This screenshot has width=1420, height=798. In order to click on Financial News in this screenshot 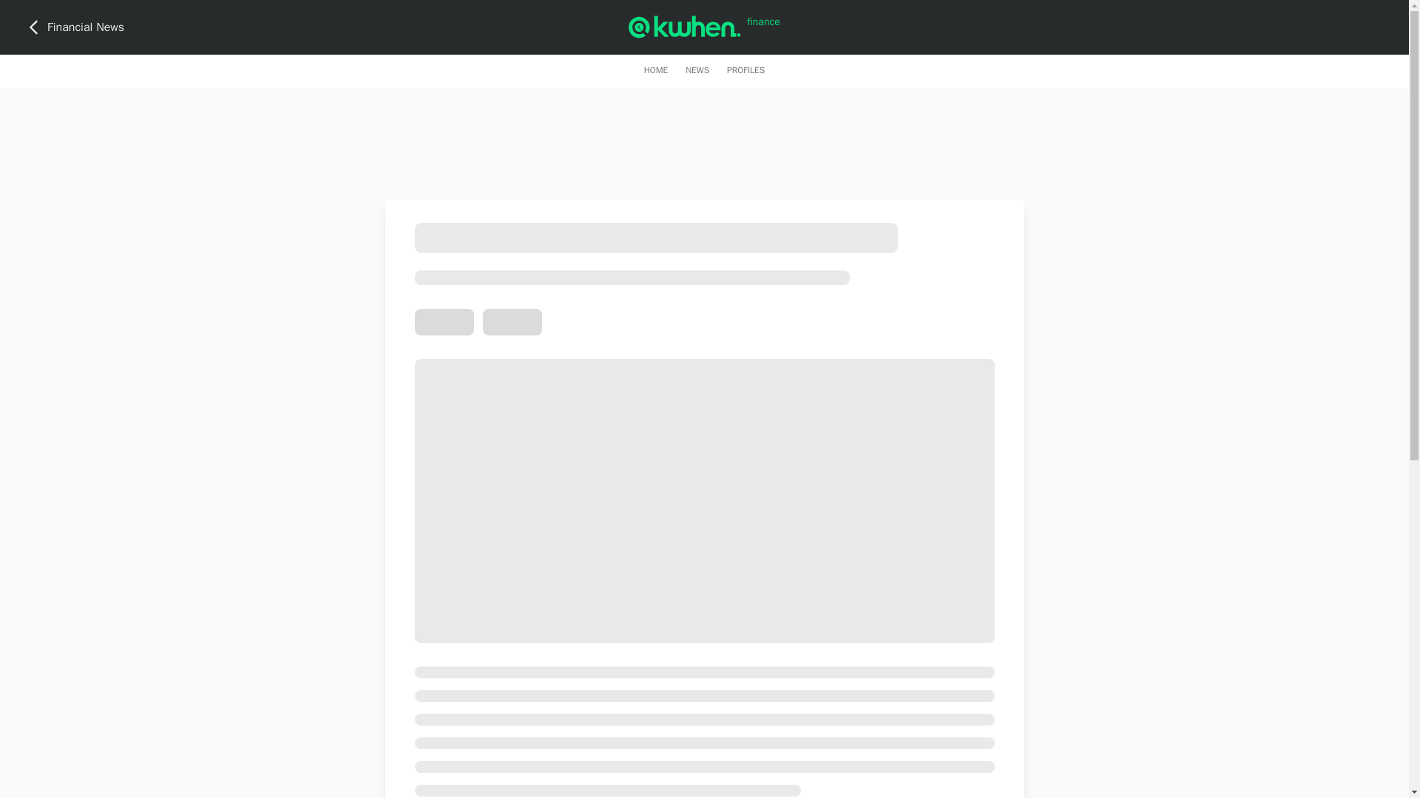, I will do `click(74, 27)`.